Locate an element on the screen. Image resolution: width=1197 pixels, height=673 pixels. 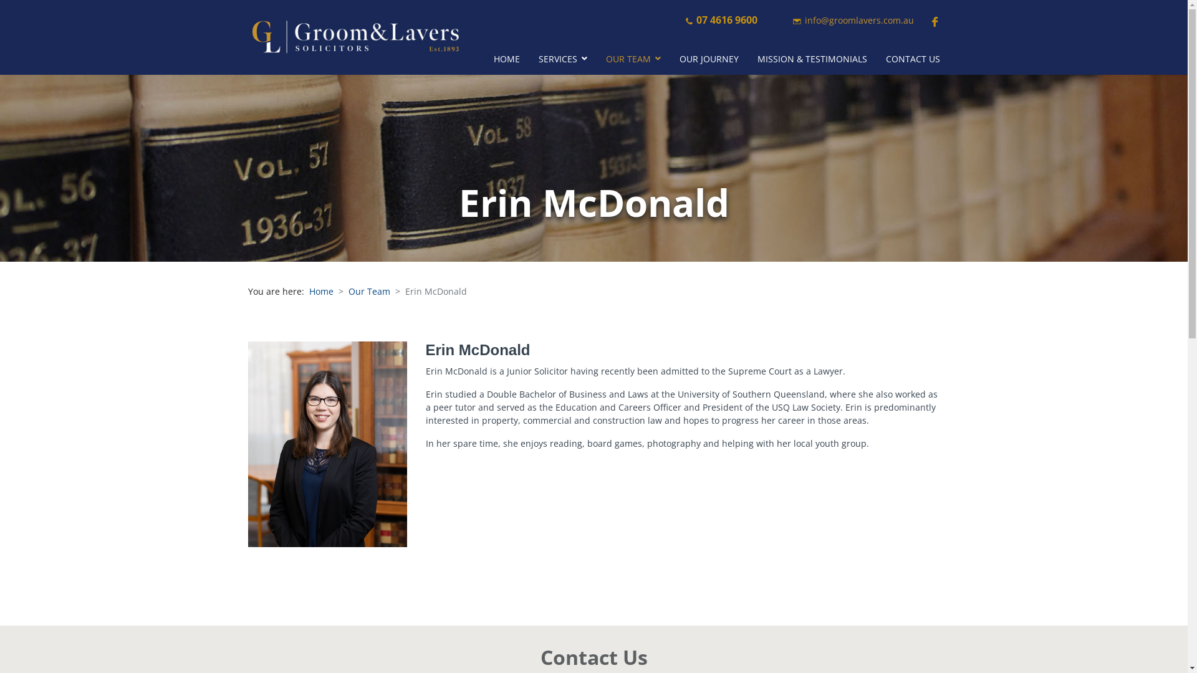
MISSION & TESTIMONIALS is located at coordinates (812, 59).